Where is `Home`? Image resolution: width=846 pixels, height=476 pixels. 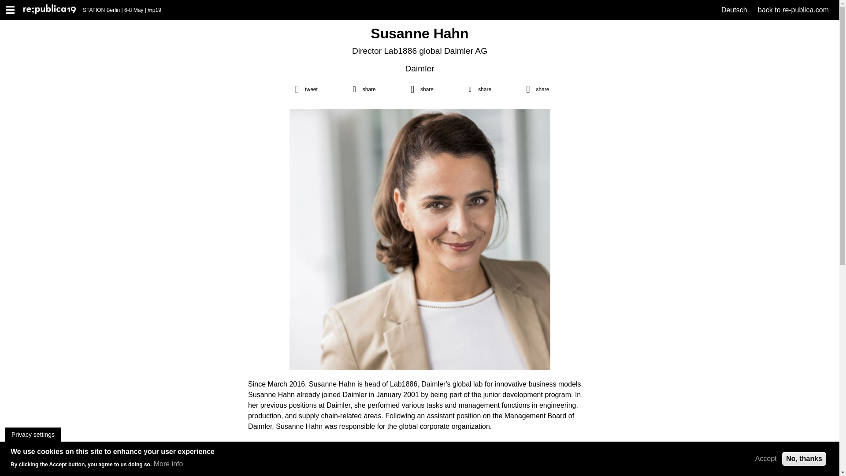
Home is located at coordinates (53, 10).